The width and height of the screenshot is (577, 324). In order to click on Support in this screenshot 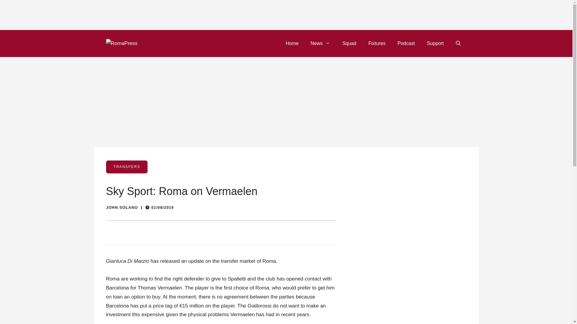, I will do `click(435, 43)`.